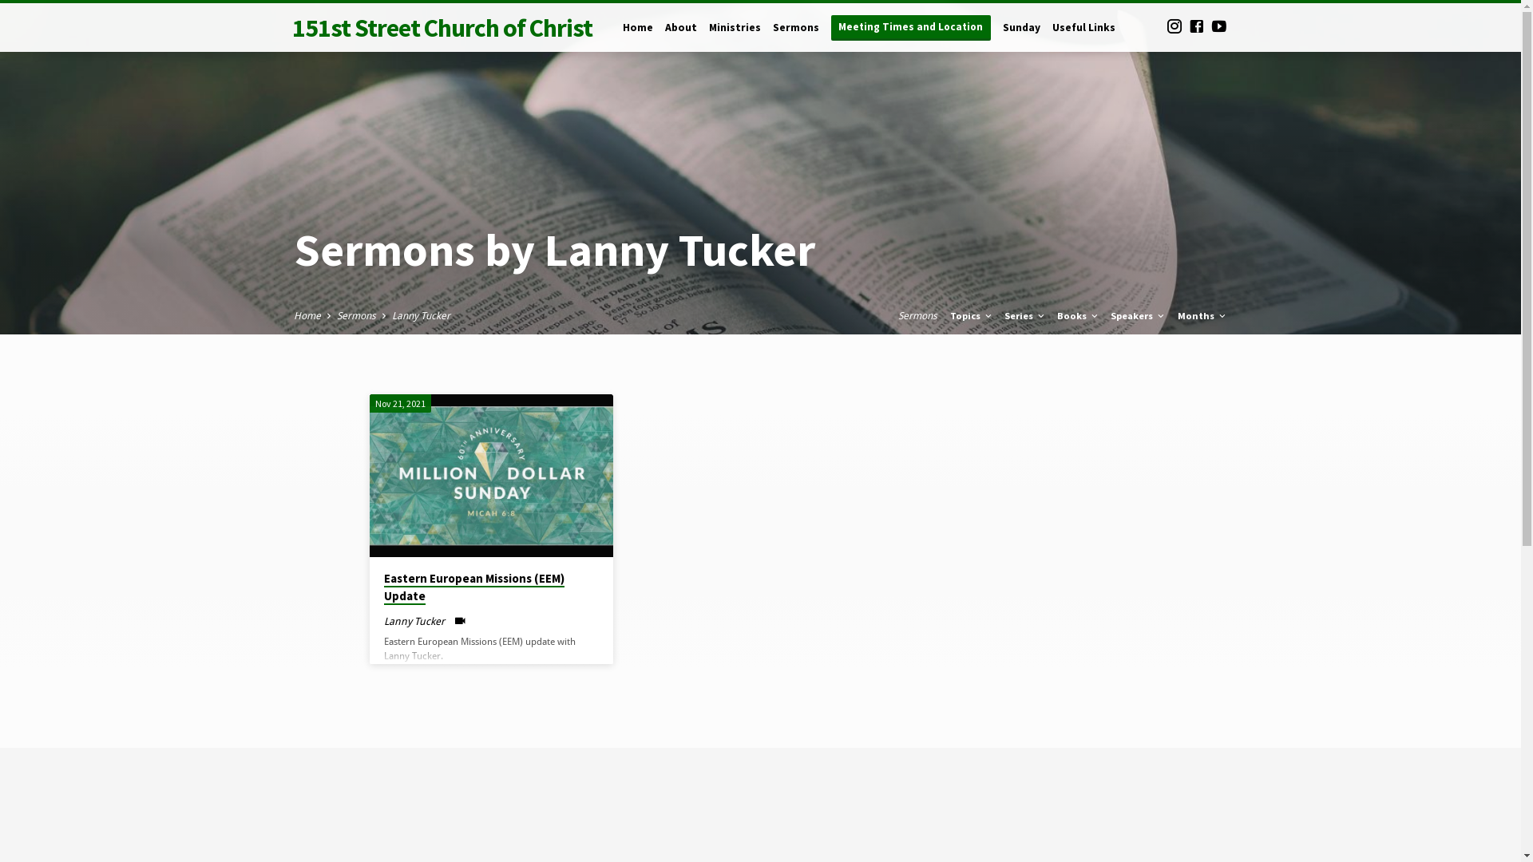  I want to click on Months, so click(1202, 316).